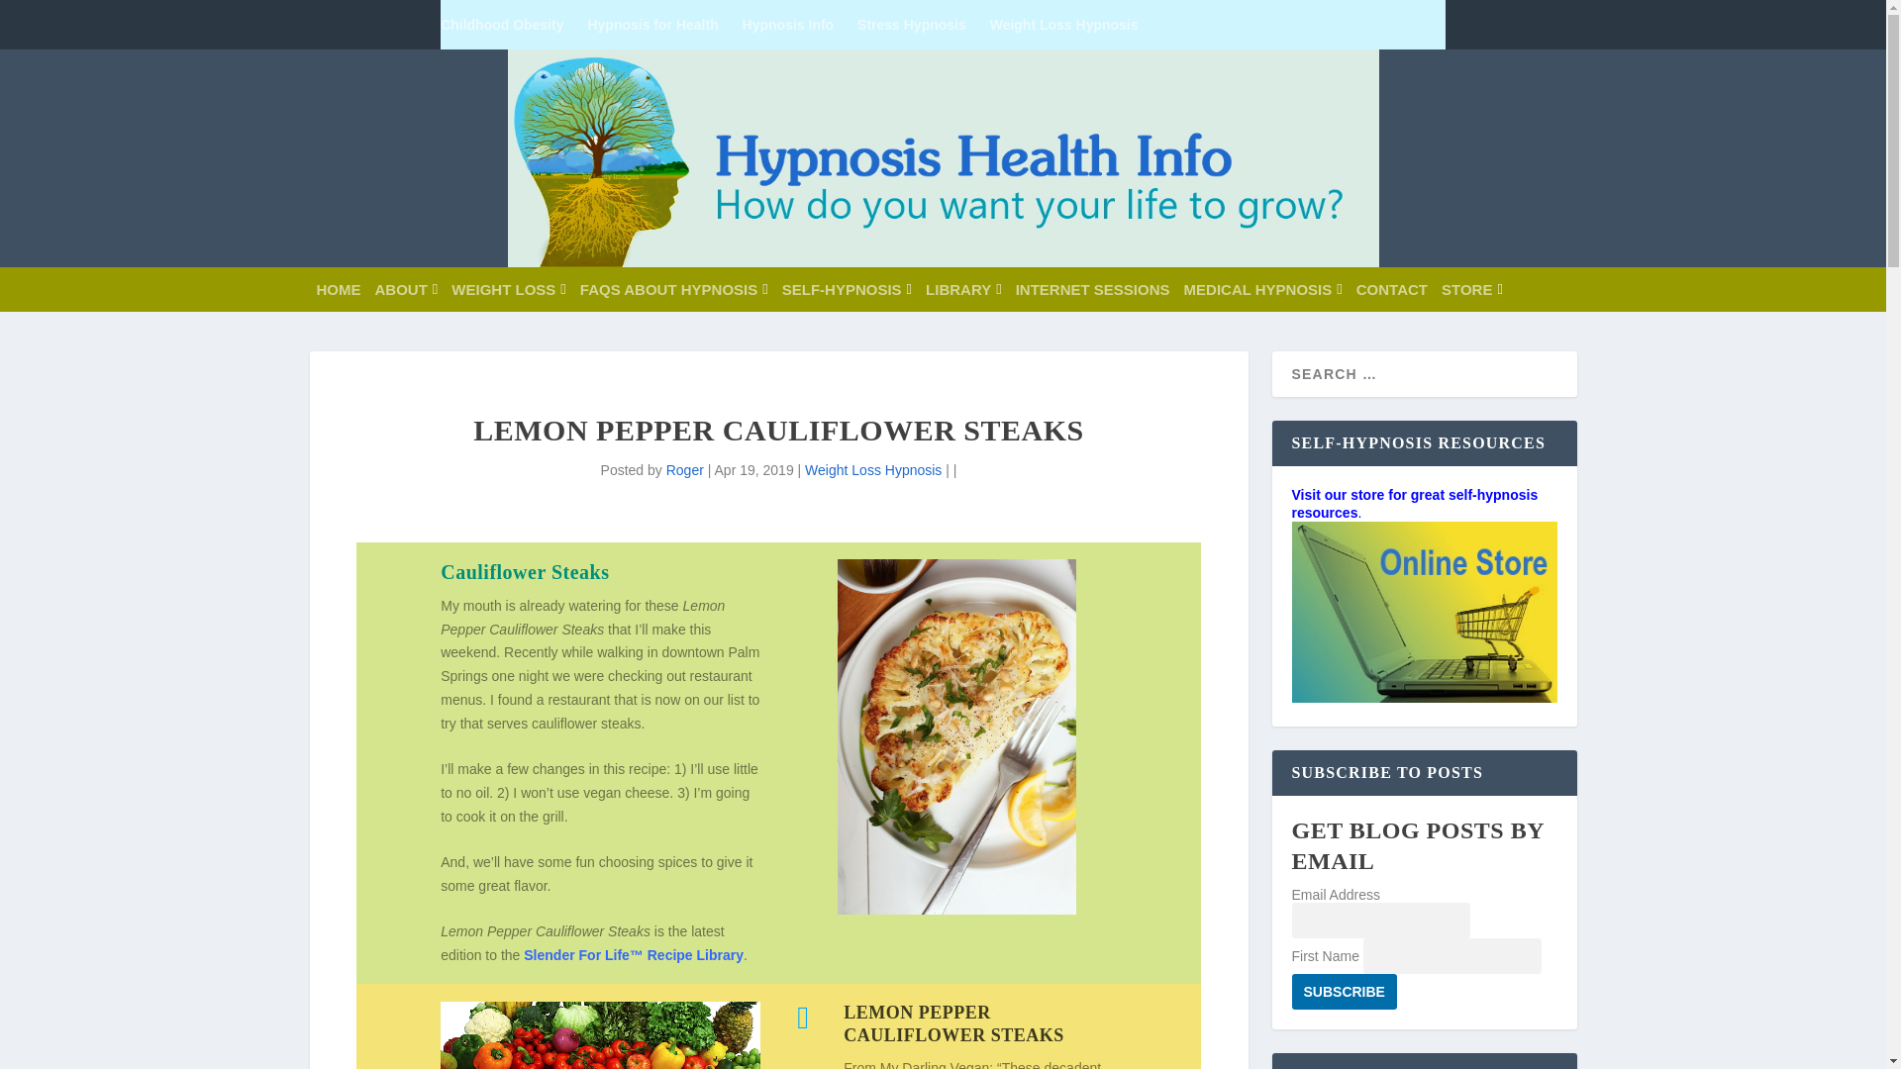 This screenshot has height=1069, width=1901. What do you see at coordinates (339, 289) in the screenshot?
I see `HOME` at bounding box center [339, 289].